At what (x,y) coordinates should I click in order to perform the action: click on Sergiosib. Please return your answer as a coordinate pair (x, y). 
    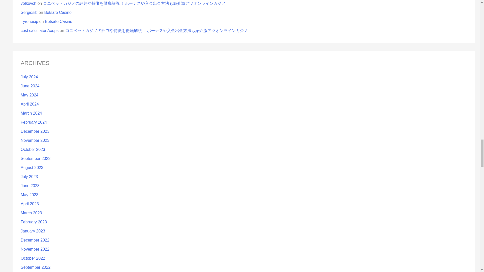
    Looking at the image, I should click on (29, 13).